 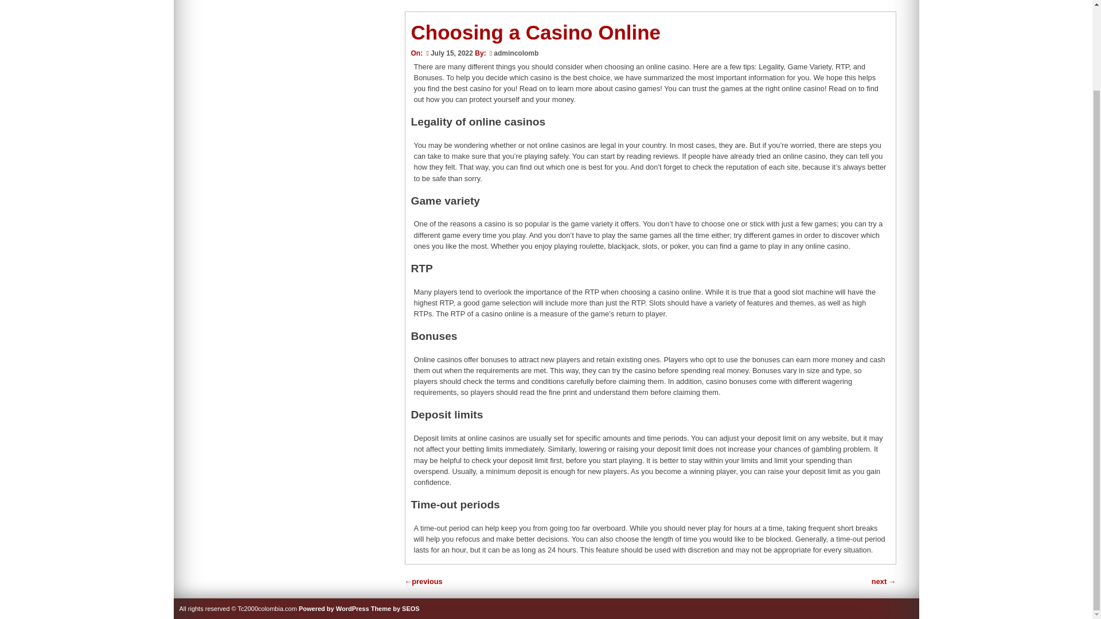 I want to click on admincolomb, so click(x=516, y=53).